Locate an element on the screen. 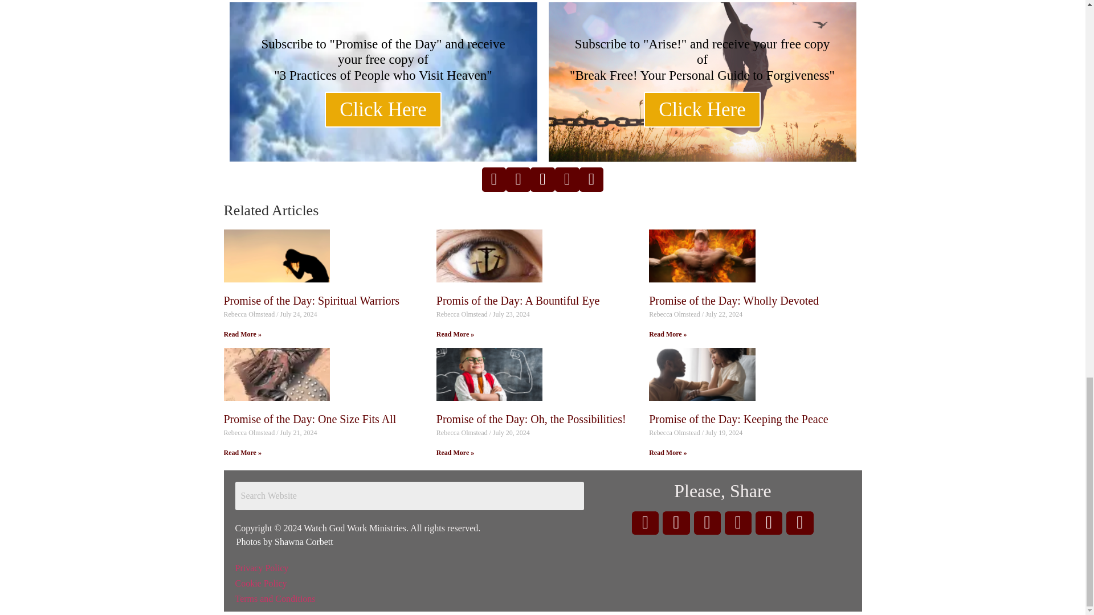 This screenshot has width=1094, height=615. Search is located at coordinates (409, 495).